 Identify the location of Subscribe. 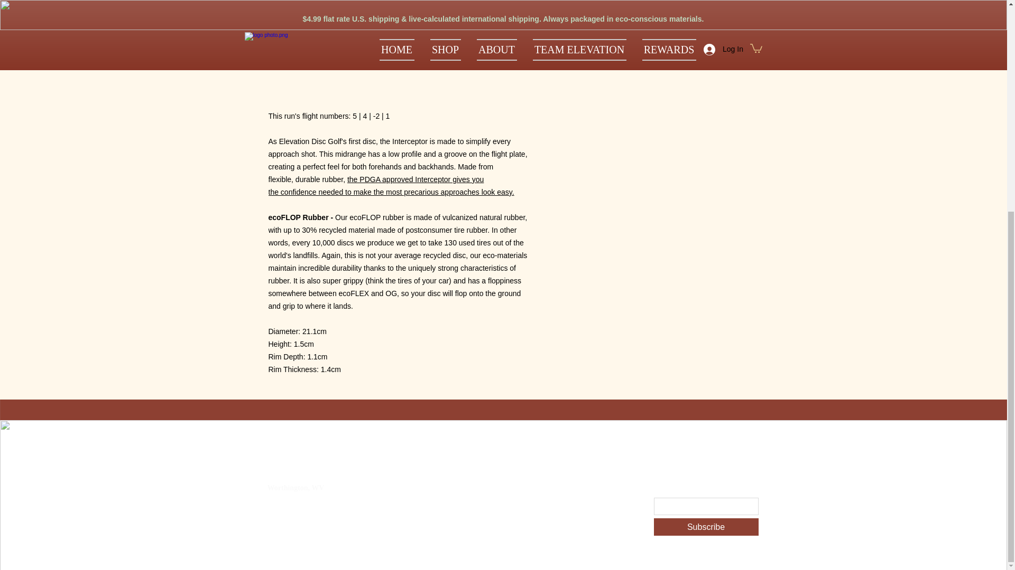
(706, 527).